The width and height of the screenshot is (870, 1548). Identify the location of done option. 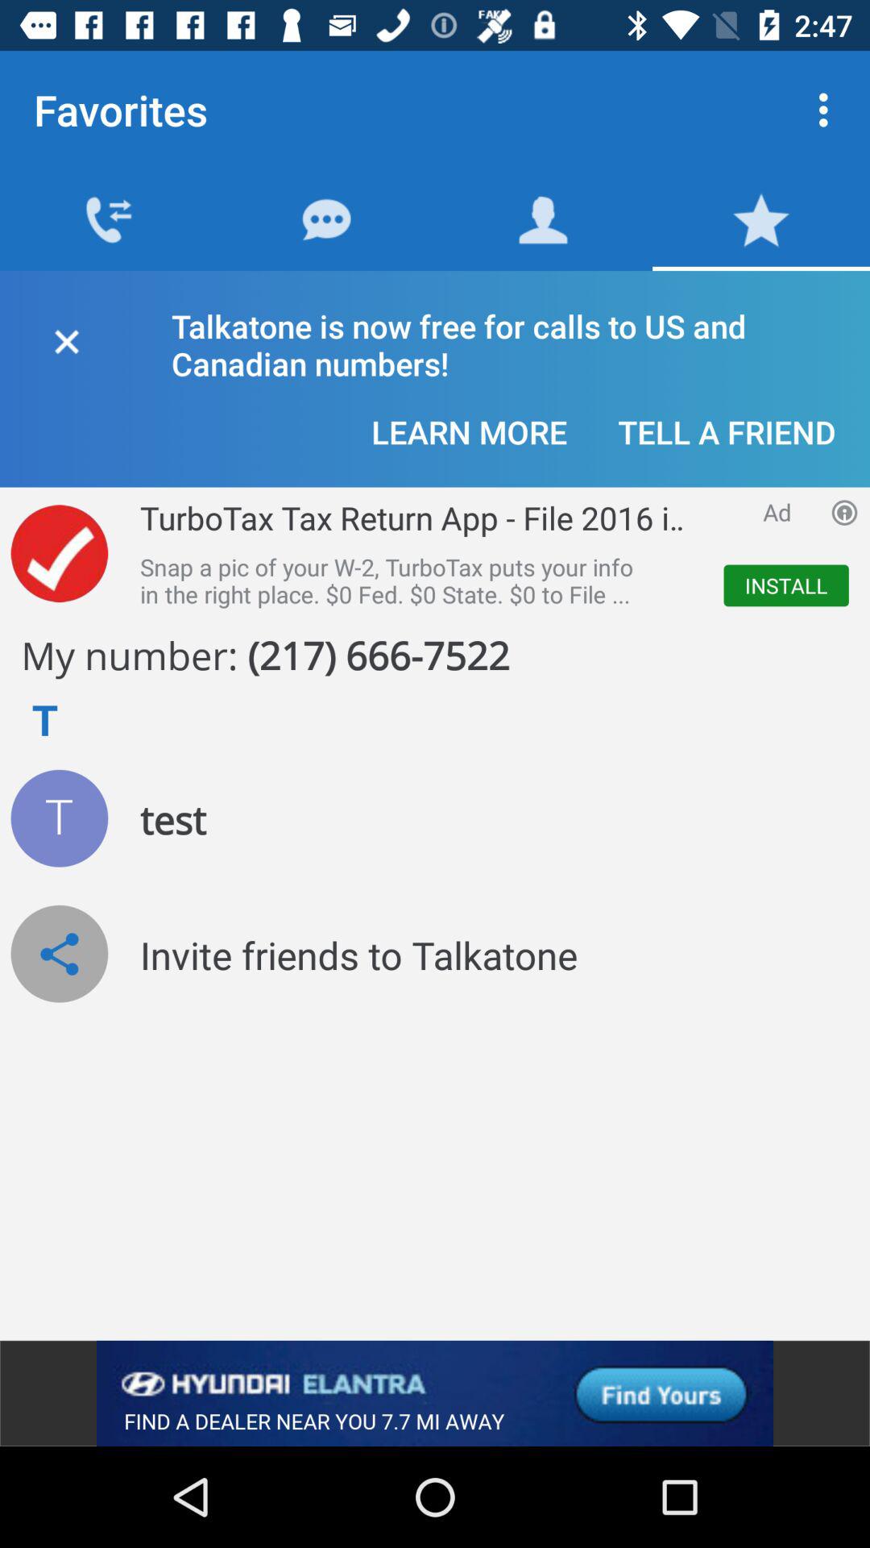
(60, 553).